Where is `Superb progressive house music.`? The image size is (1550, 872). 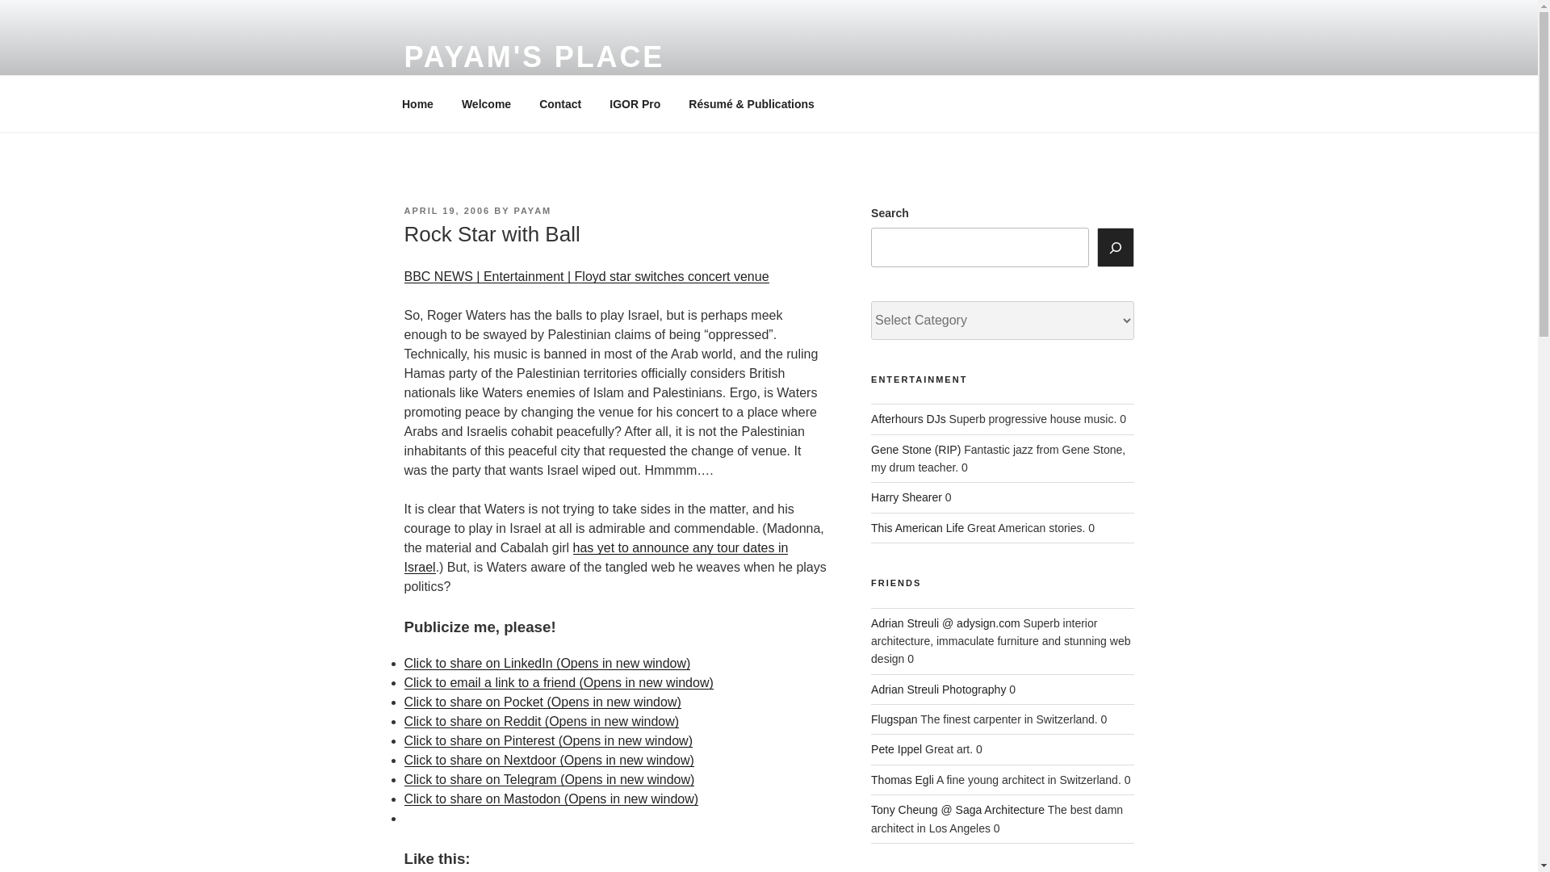
Superb progressive house music. is located at coordinates (908, 418).